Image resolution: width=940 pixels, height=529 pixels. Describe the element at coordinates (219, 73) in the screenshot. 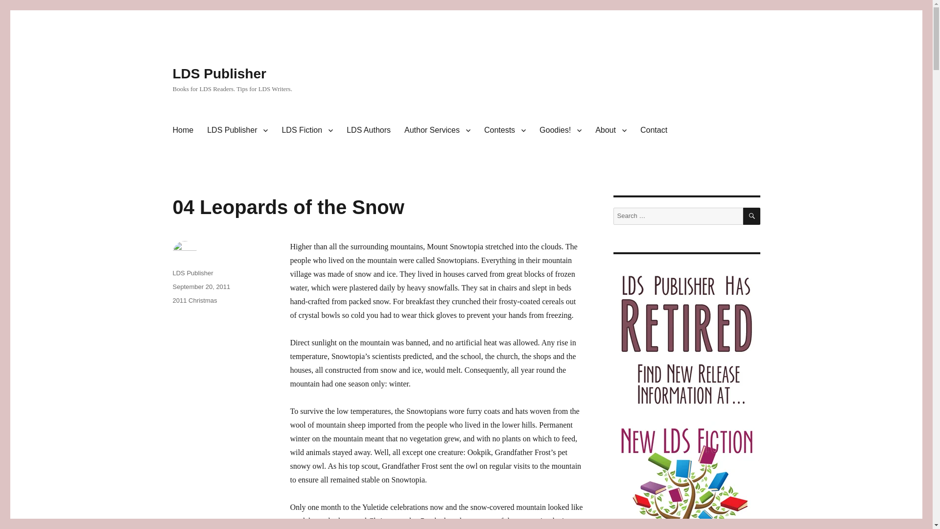

I see `LDS Publisher` at that location.